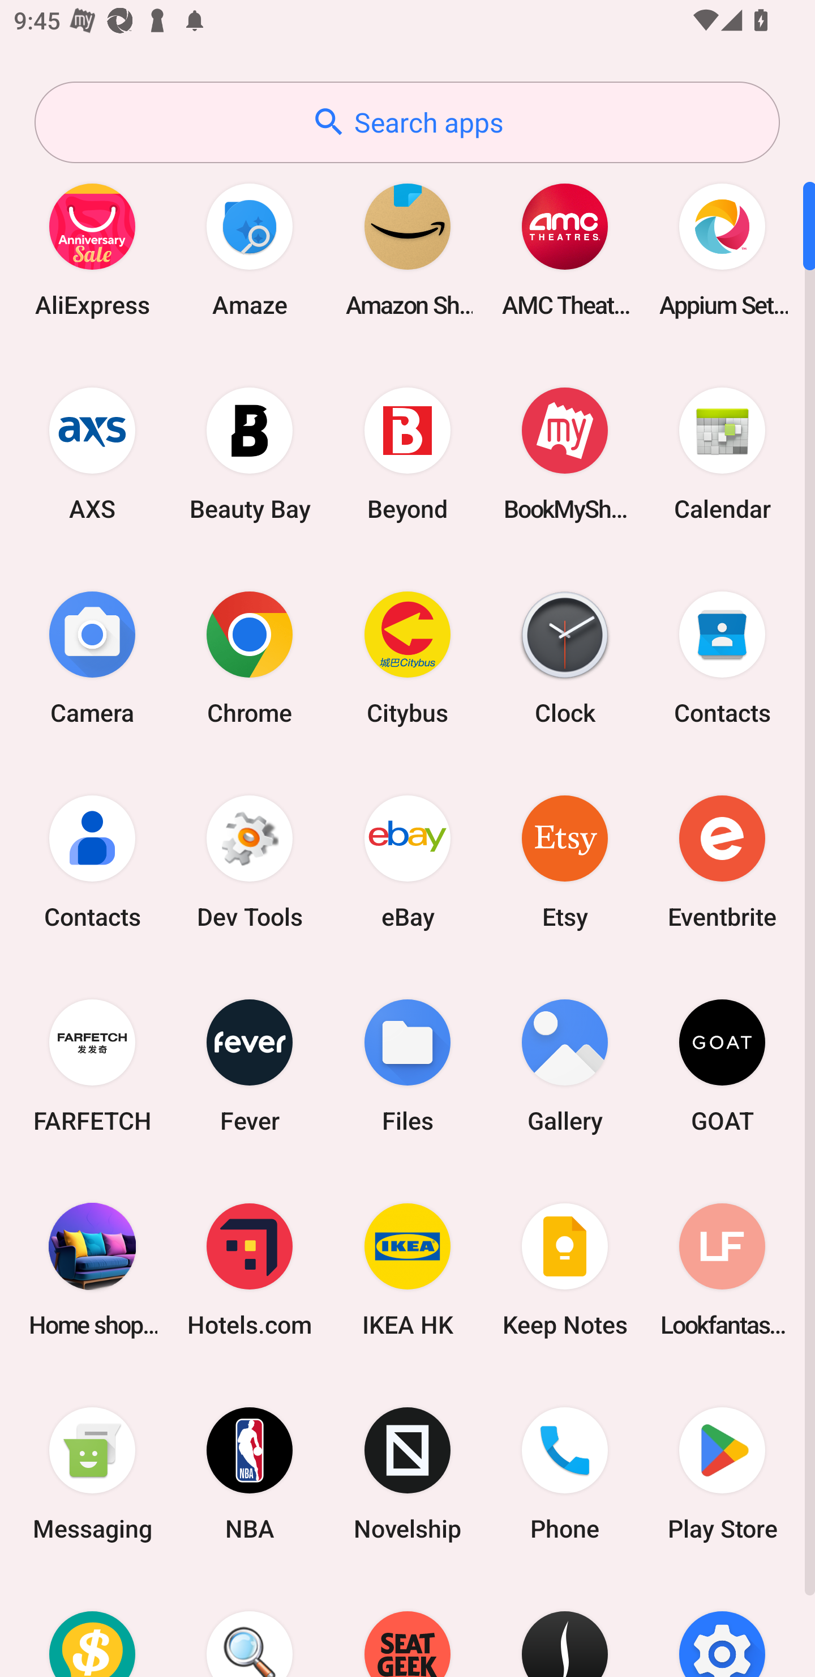  What do you see at coordinates (565, 657) in the screenshot?
I see `Clock` at bounding box center [565, 657].